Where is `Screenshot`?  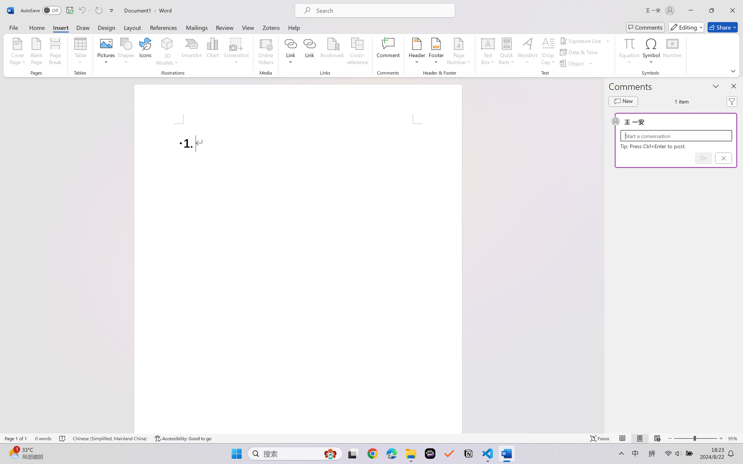
Screenshot is located at coordinates (236, 52).